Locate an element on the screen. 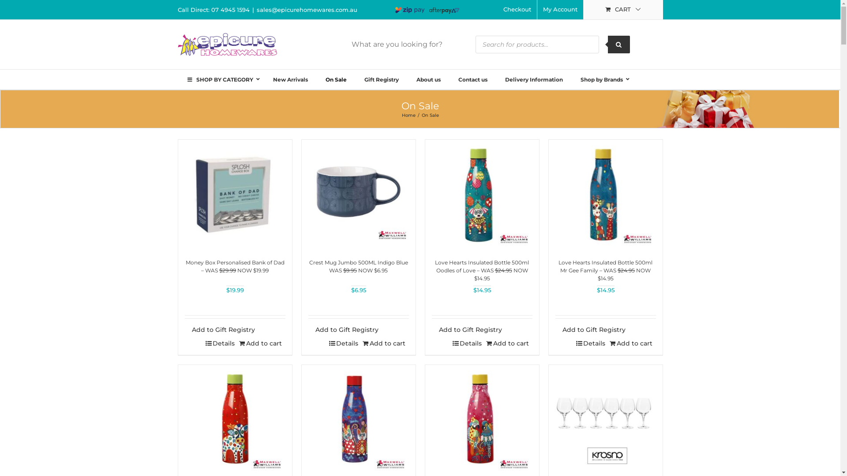 The image size is (847, 476). On Sale is located at coordinates (336, 80).